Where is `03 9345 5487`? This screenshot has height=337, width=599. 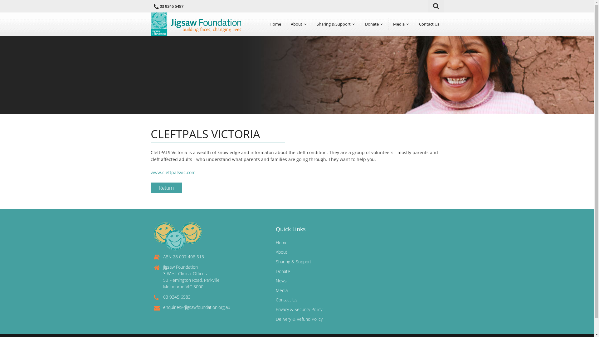
03 9345 5487 is located at coordinates (172, 6).